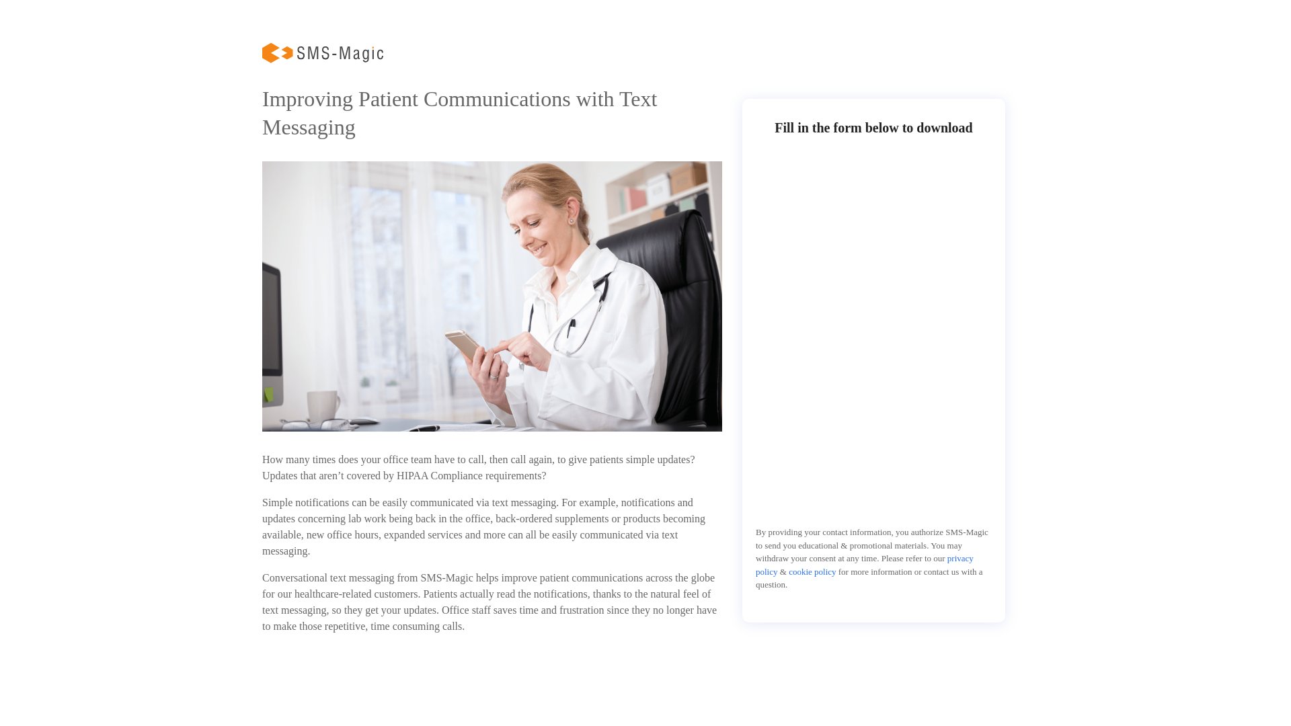 This screenshot has width=1291, height=726. I want to click on privacy policy, so click(864, 565).